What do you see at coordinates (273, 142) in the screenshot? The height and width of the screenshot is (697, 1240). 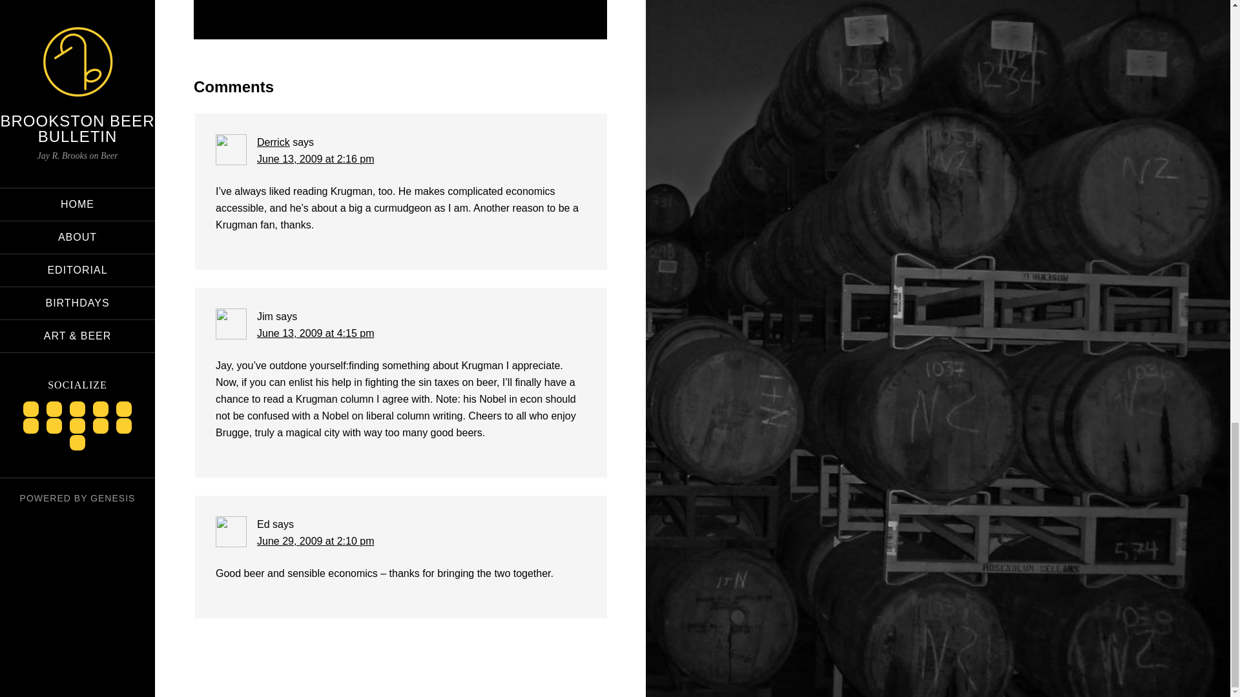 I see `Derrick` at bounding box center [273, 142].